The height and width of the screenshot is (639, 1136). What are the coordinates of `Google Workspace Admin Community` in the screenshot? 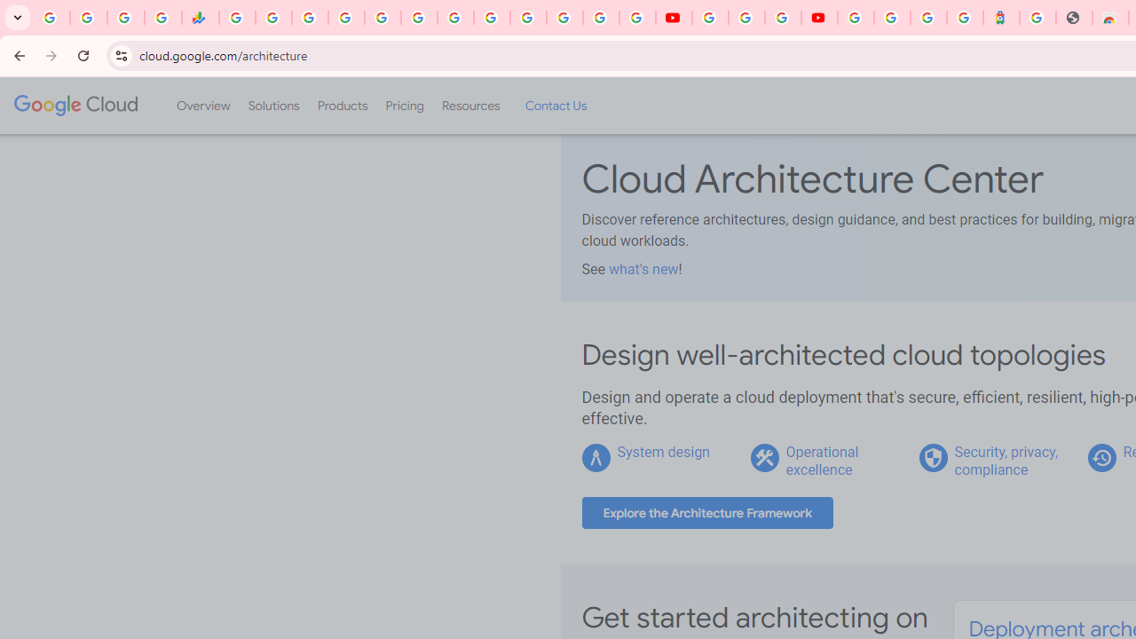 It's located at (51, 18).